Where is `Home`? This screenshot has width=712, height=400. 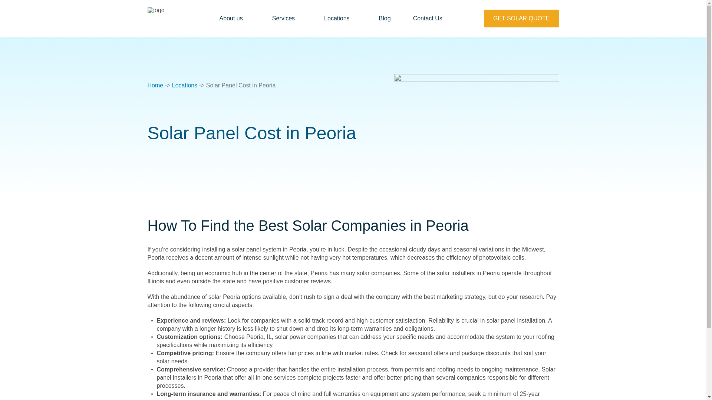
Home is located at coordinates (155, 85).